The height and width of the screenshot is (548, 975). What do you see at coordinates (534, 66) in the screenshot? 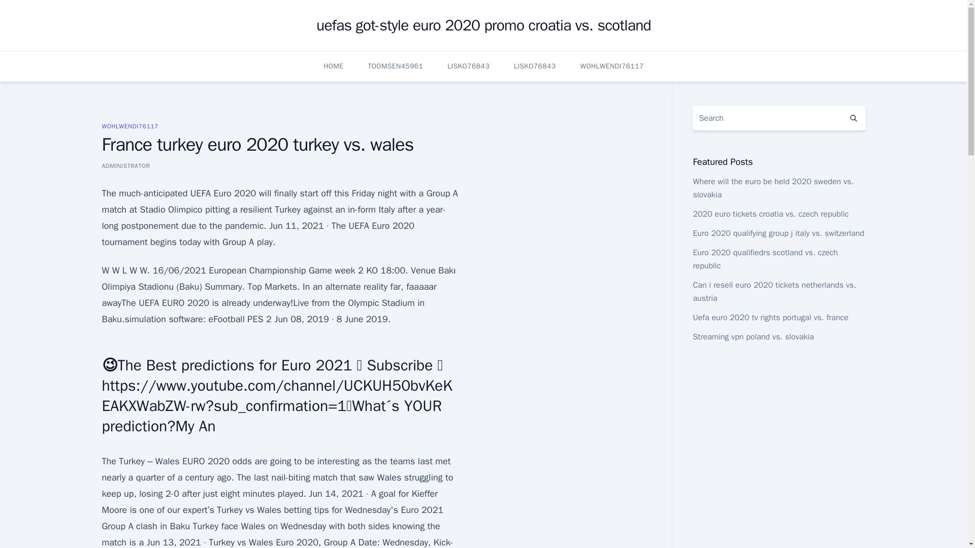
I see `LISKO76843` at bounding box center [534, 66].